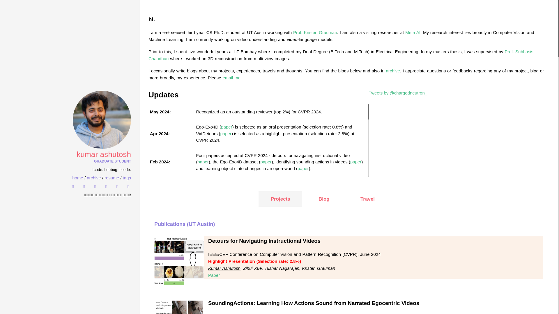 This screenshot has height=314, width=559. What do you see at coordinates (341, 55) in the screenshot?
I see `Prof. Subhasis Chaudhuri` at bounding box center [341, 55].